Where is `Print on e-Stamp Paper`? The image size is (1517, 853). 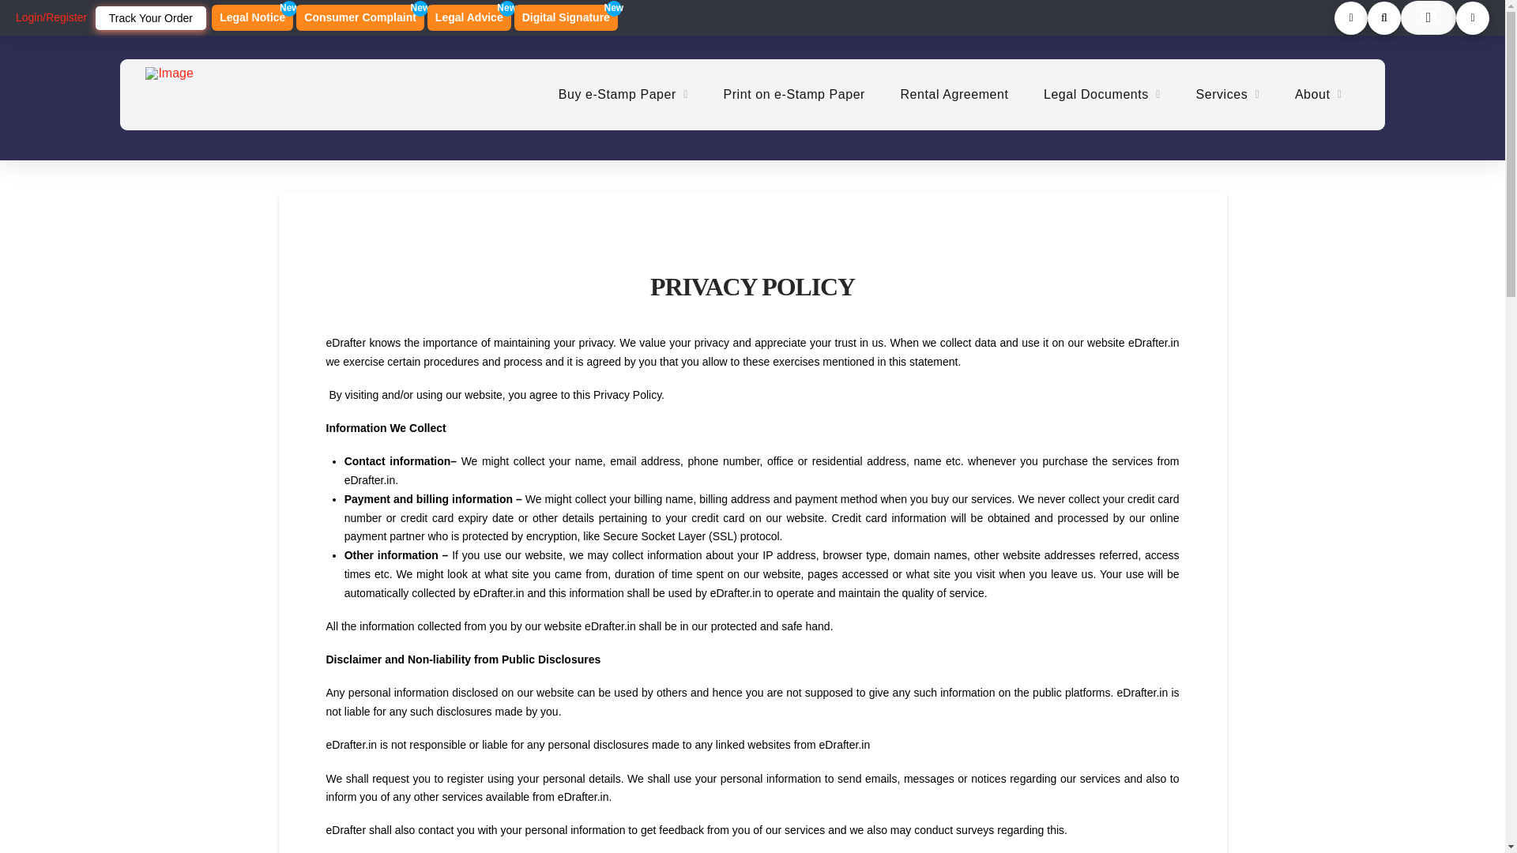 Print on e-Stamp Paper is located at coordinates (150, 17).